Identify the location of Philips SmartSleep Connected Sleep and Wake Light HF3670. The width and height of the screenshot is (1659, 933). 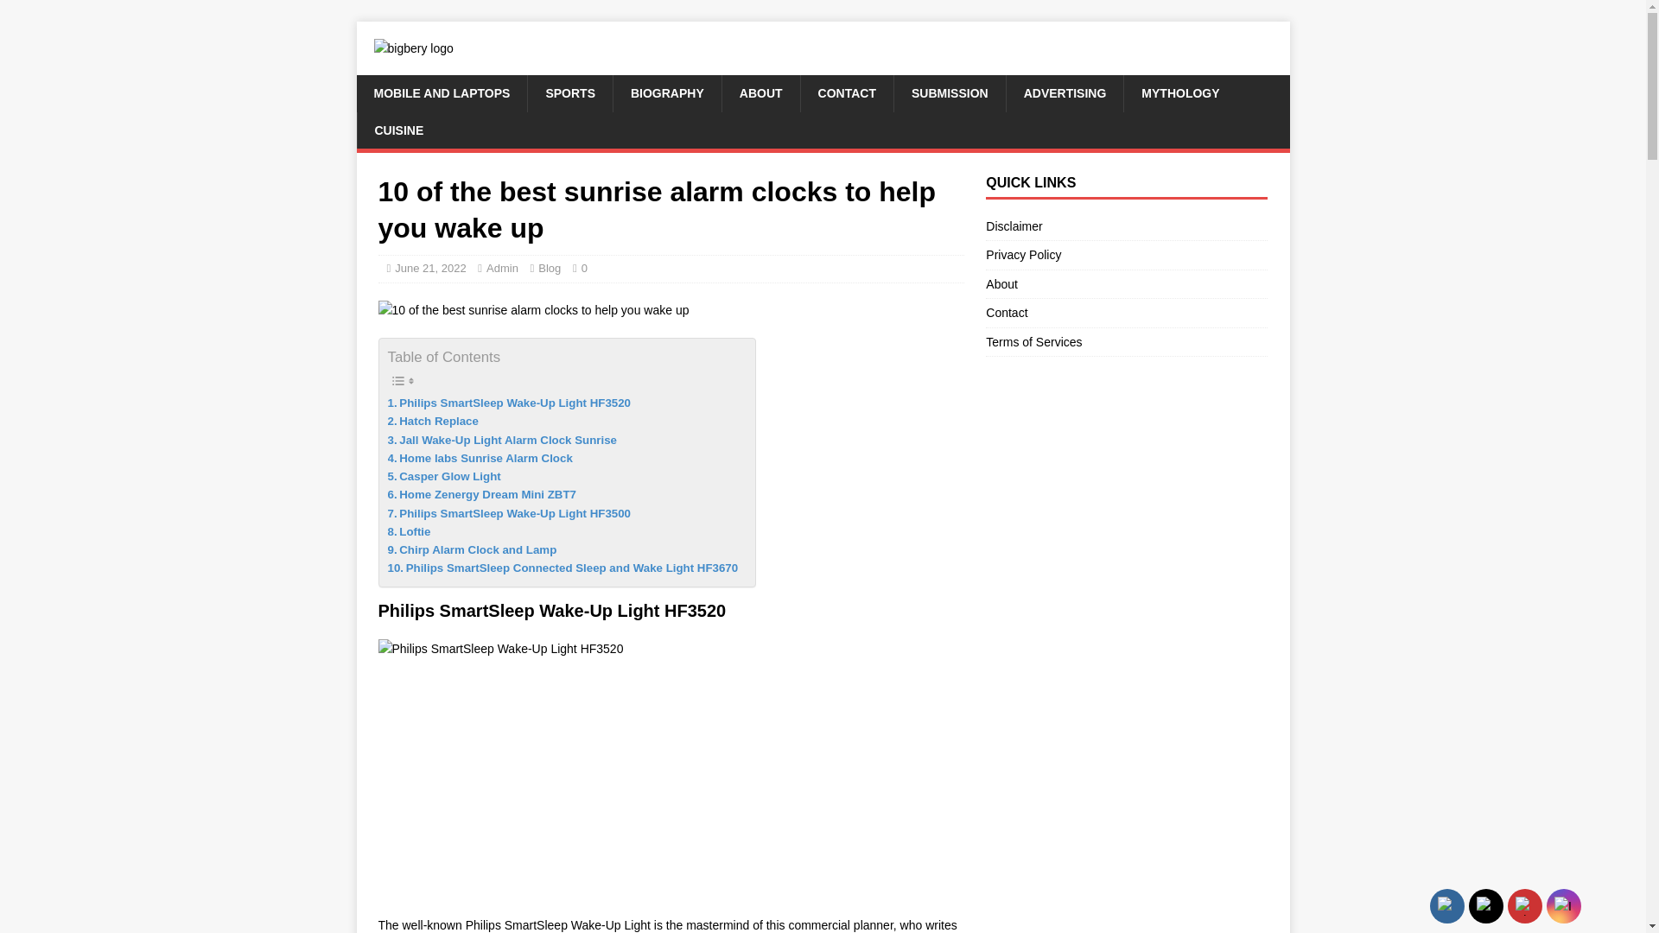
(562, 568).